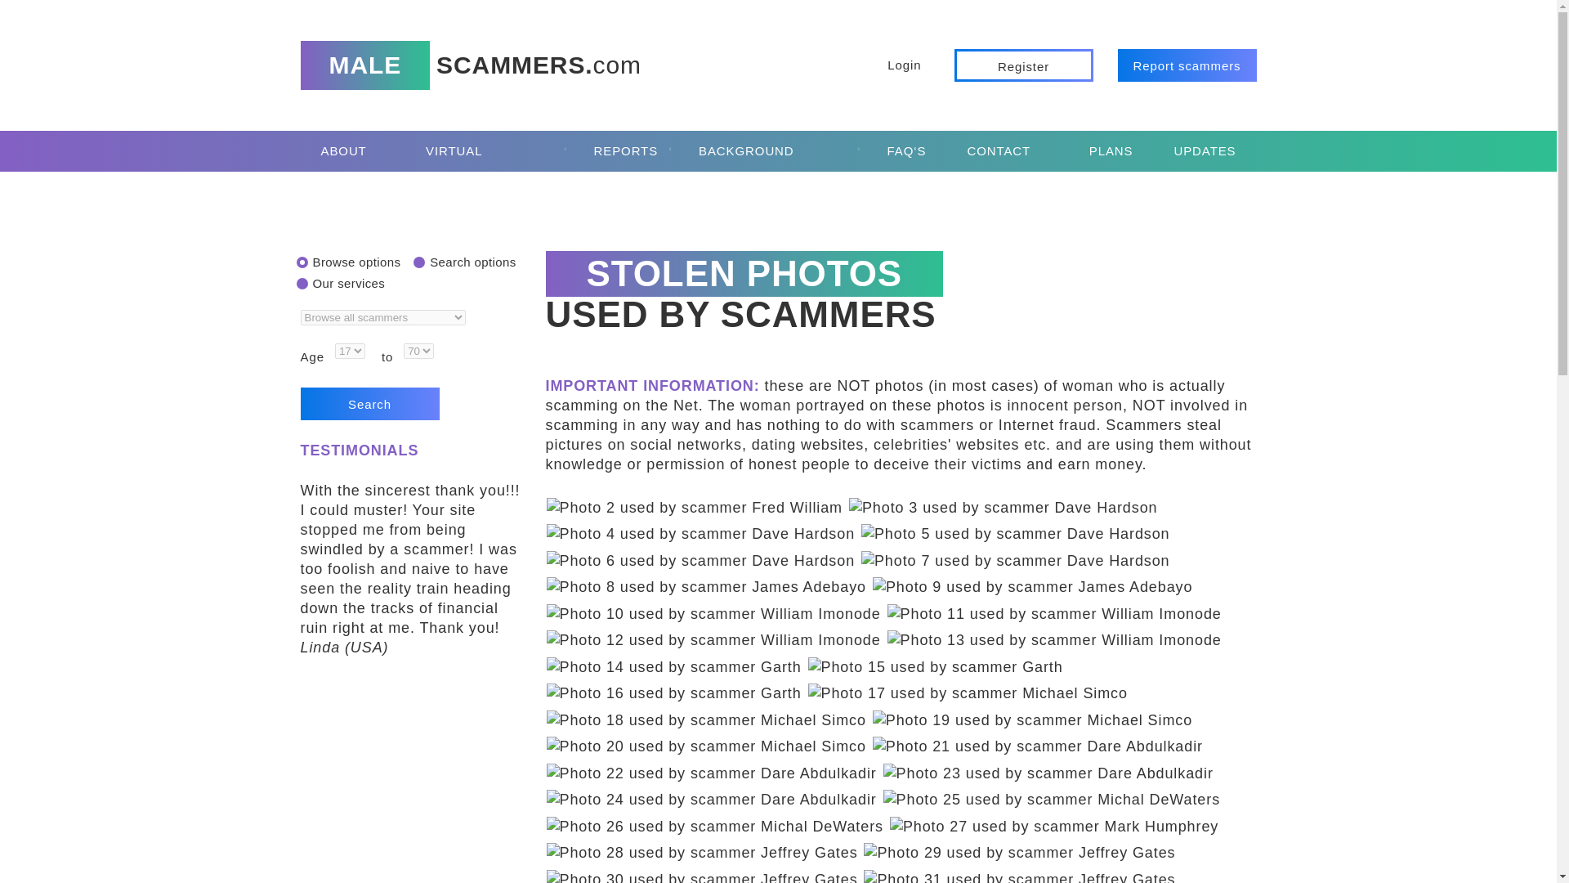  I want to click on Photo 16 used by scammer Garth , so click(673, 693).